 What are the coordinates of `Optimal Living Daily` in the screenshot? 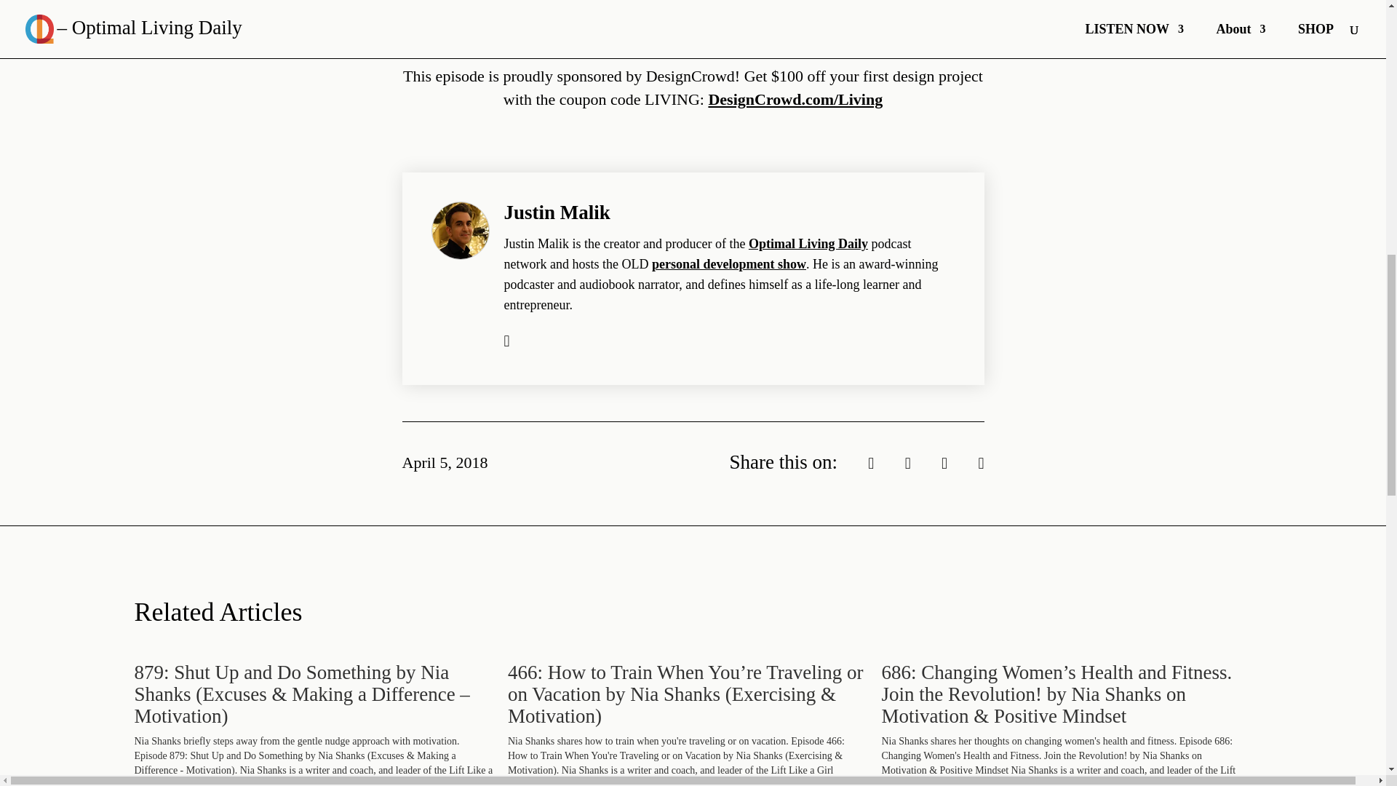 It's located at (808, 243).